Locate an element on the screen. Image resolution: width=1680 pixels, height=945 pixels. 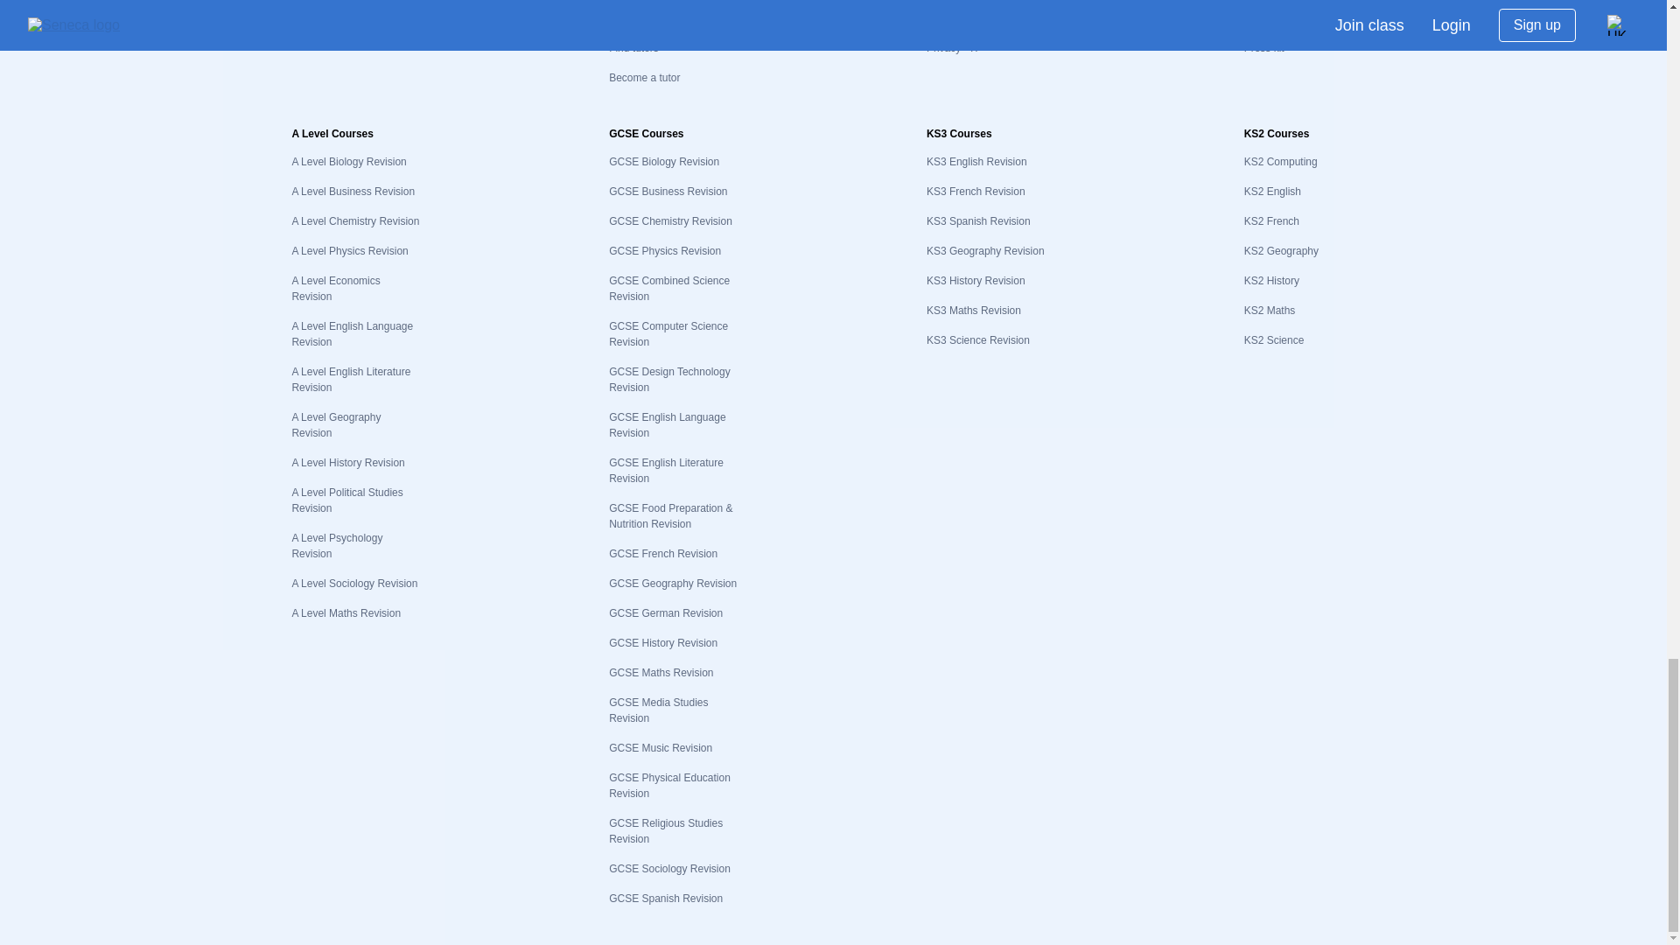
Privacy - FR is located at coordinates (955, 18).